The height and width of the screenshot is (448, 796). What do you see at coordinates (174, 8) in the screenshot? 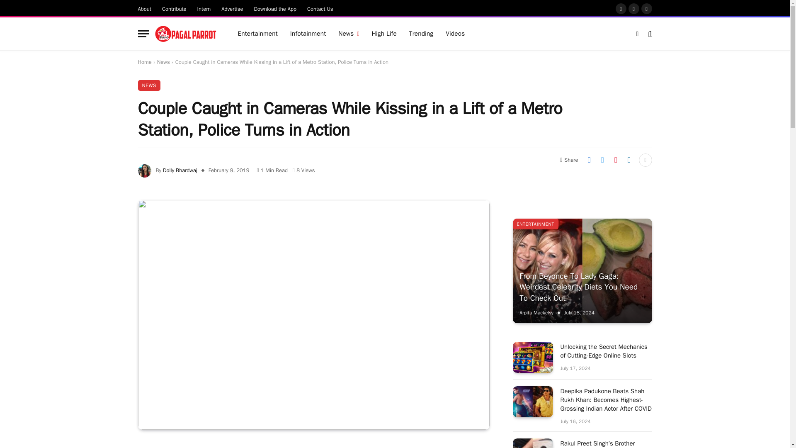
I see `Contribute` at bounding box center [174, 8].